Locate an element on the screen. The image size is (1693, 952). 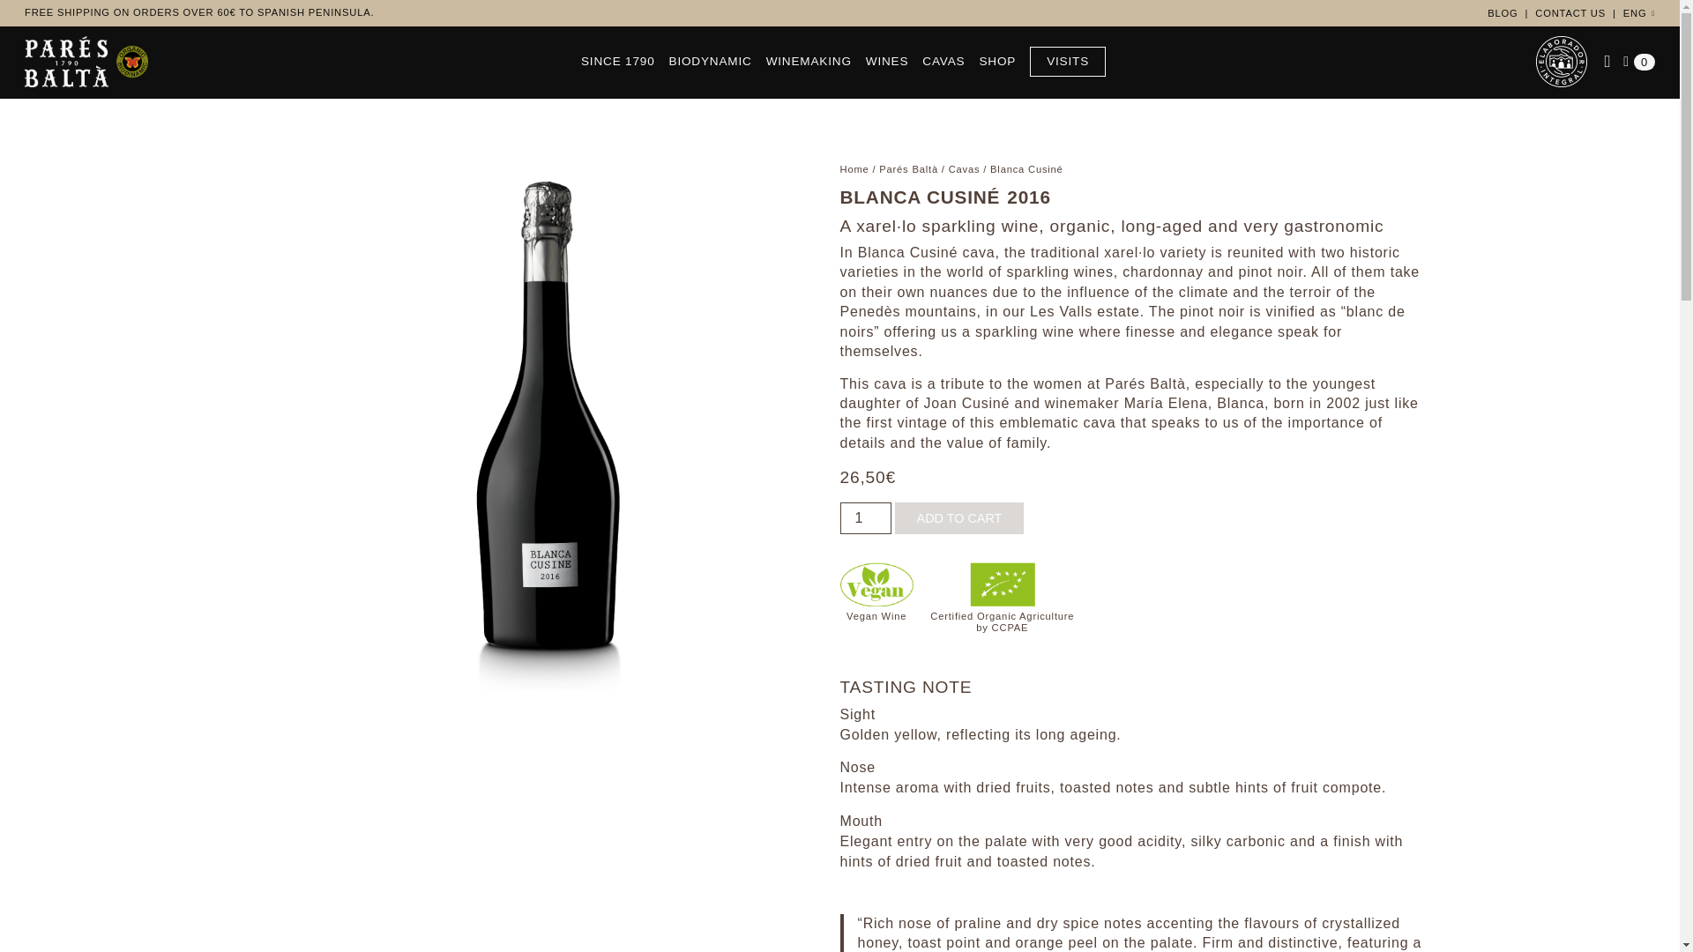
ADD TO CART is located at coordinates (959, 518).